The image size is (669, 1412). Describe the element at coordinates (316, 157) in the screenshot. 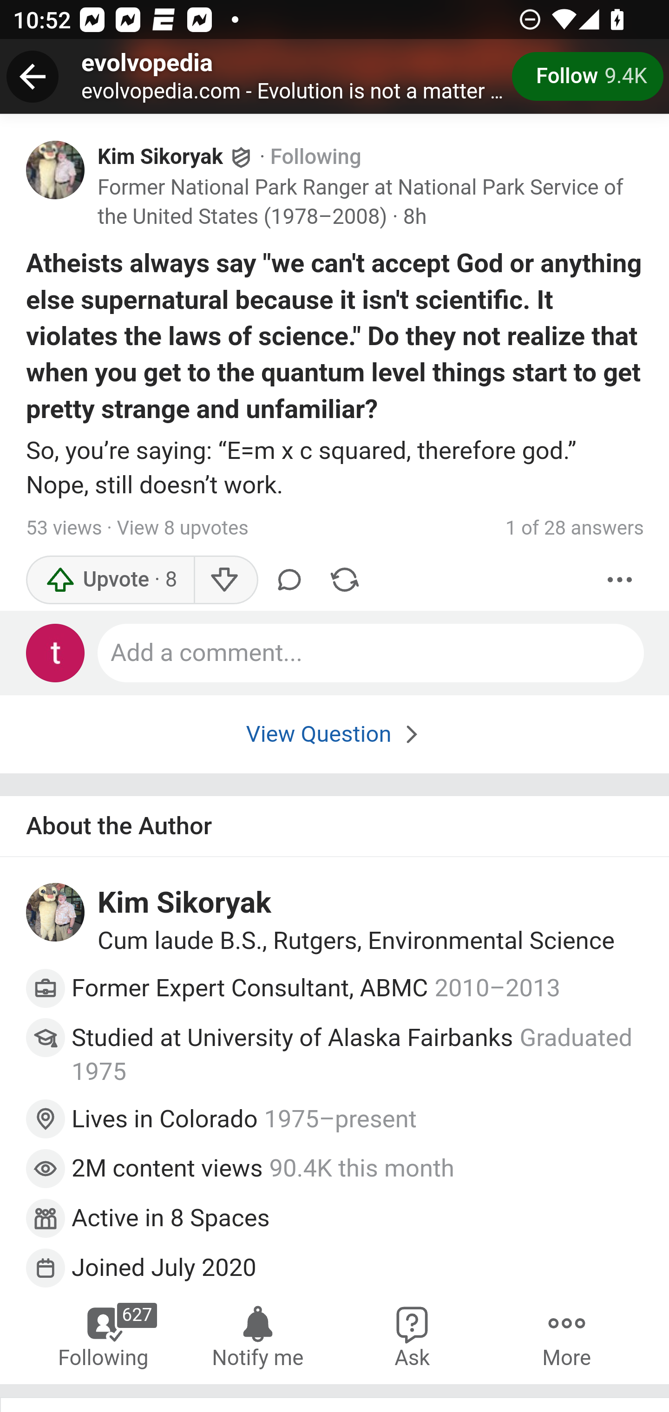

I see `Following` at that location.